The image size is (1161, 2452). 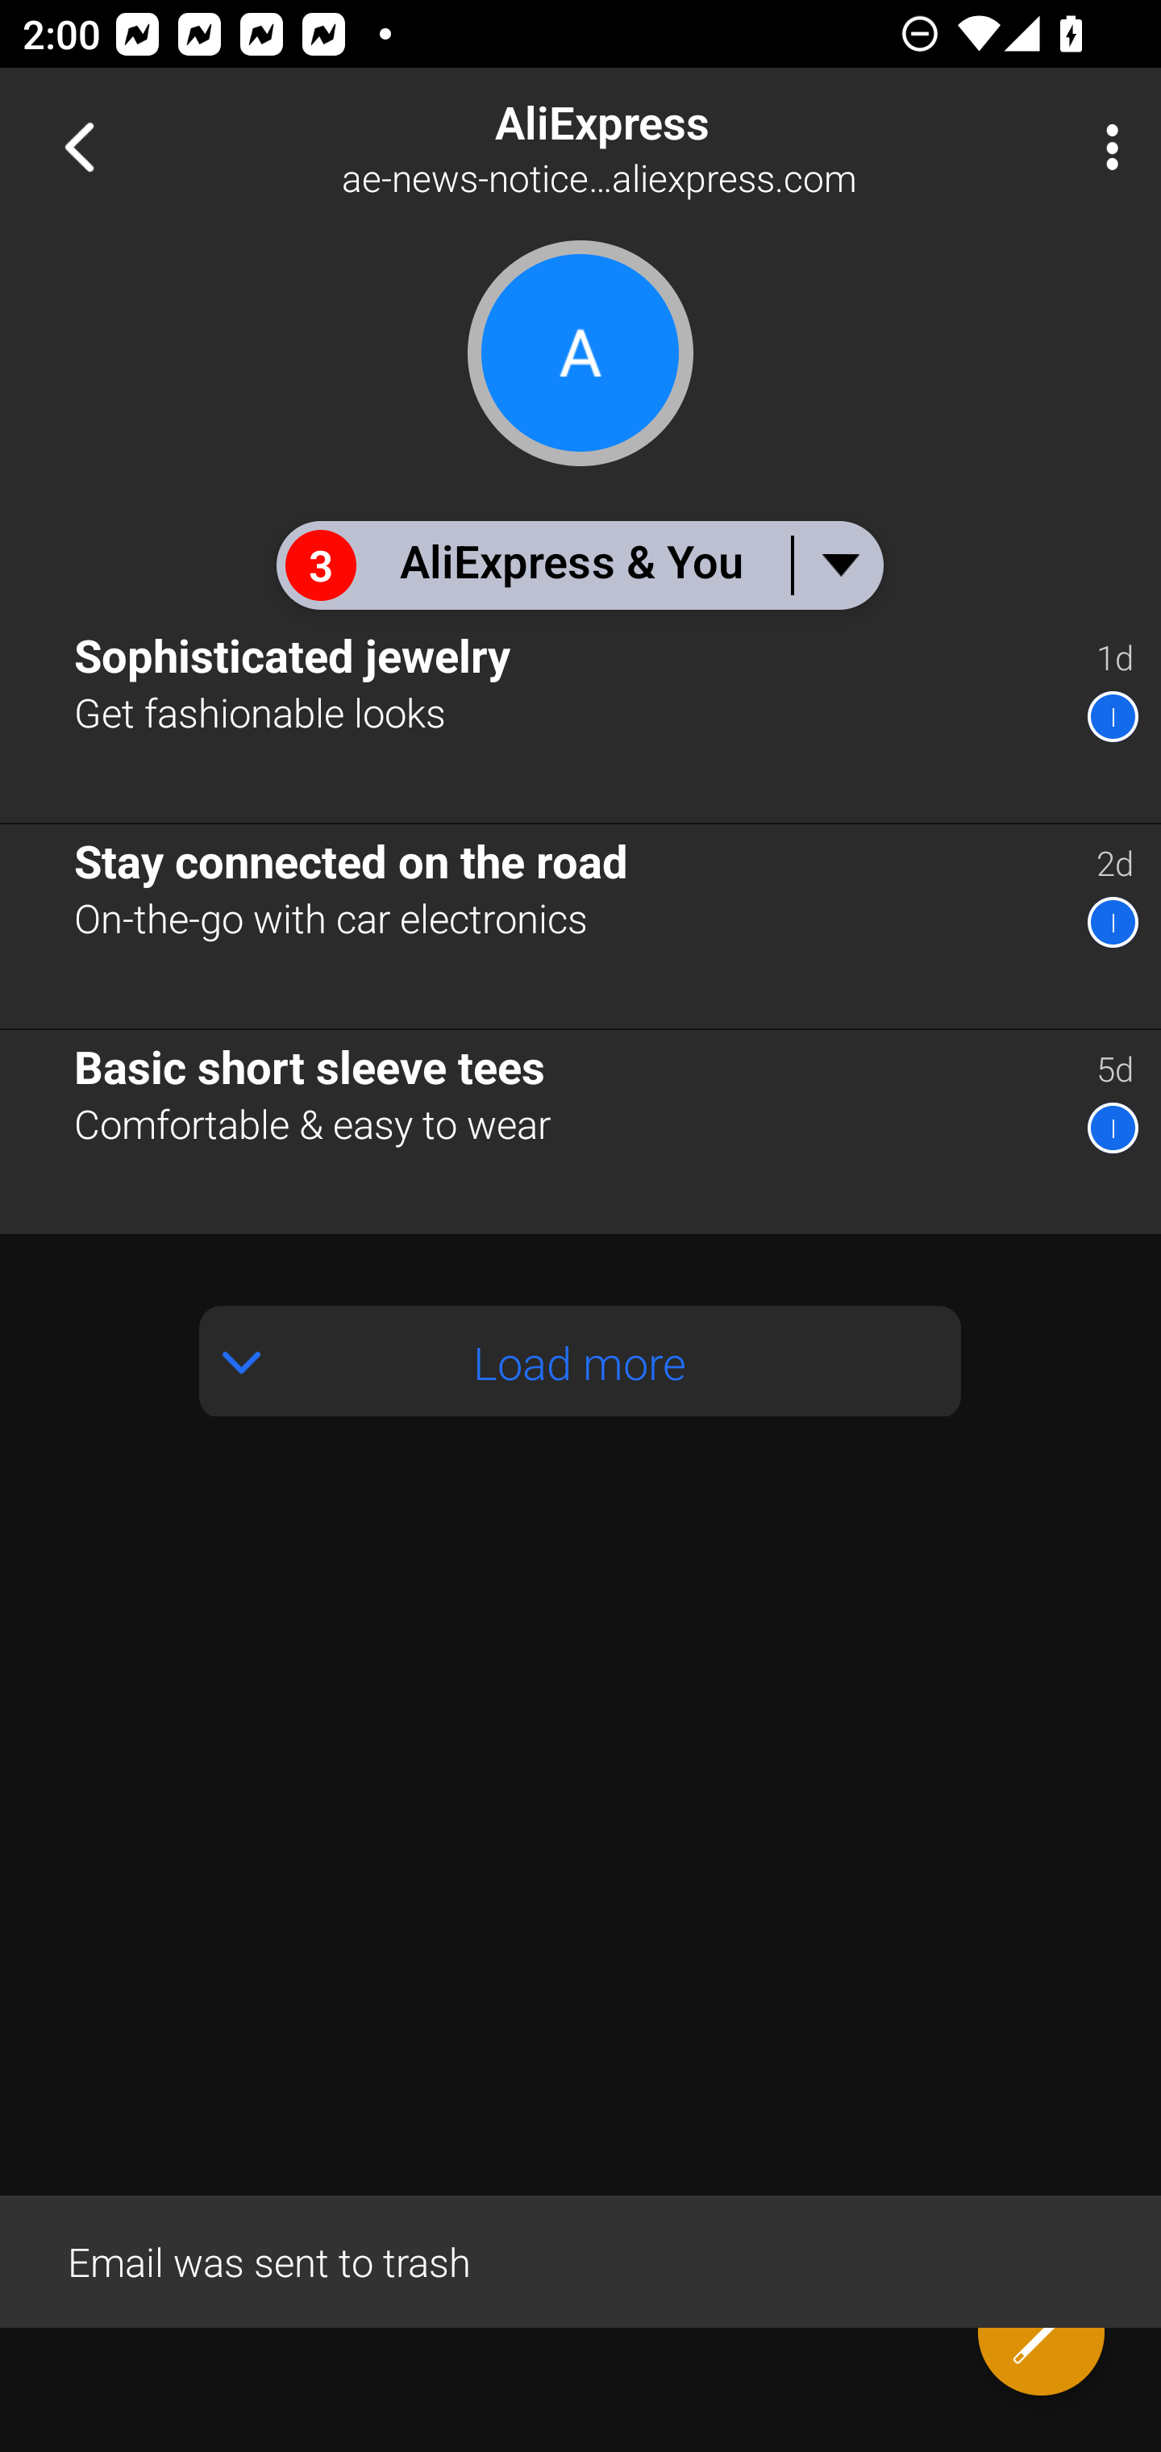 What do you see at coordinates (580, 2260) in the screenshot?
I see `Email was sent to trash` at bounding box center [580, 2260].